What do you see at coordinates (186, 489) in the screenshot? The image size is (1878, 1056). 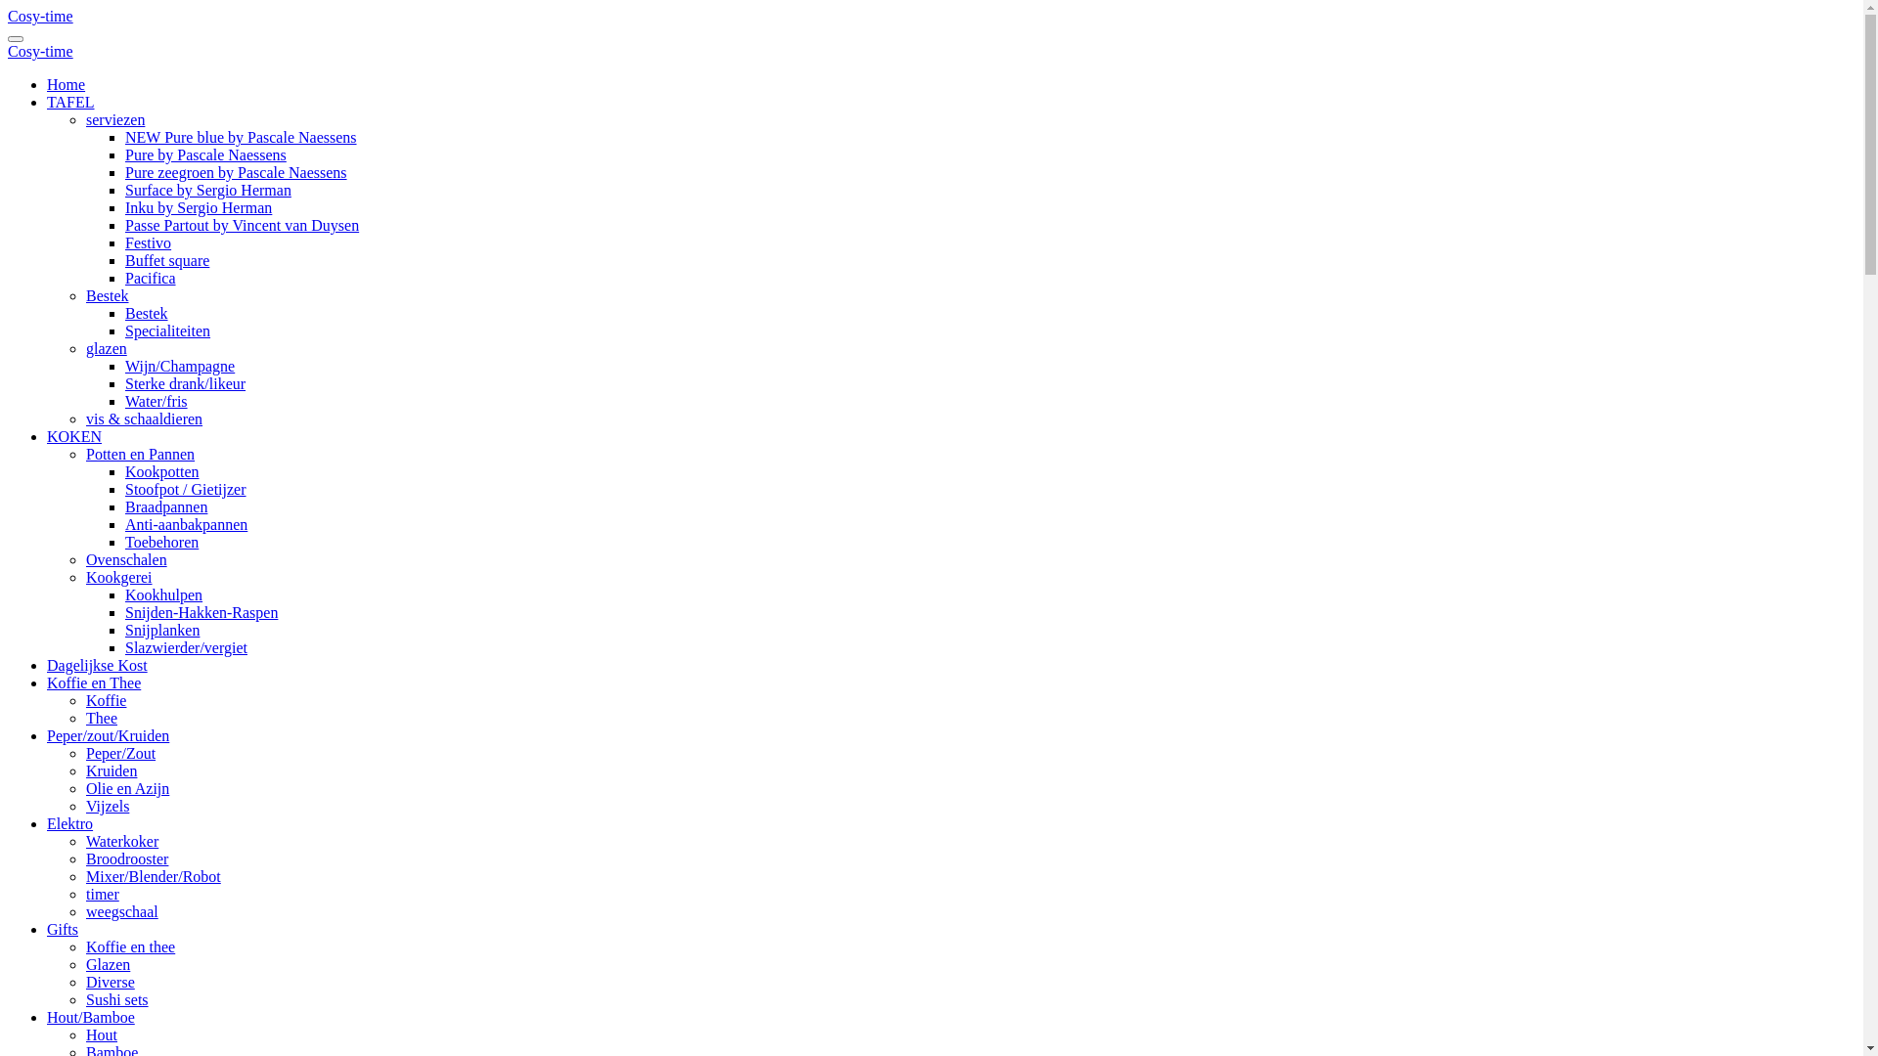 I see `Stoofpot / Gietijzer` at bounding box center [186, 489].